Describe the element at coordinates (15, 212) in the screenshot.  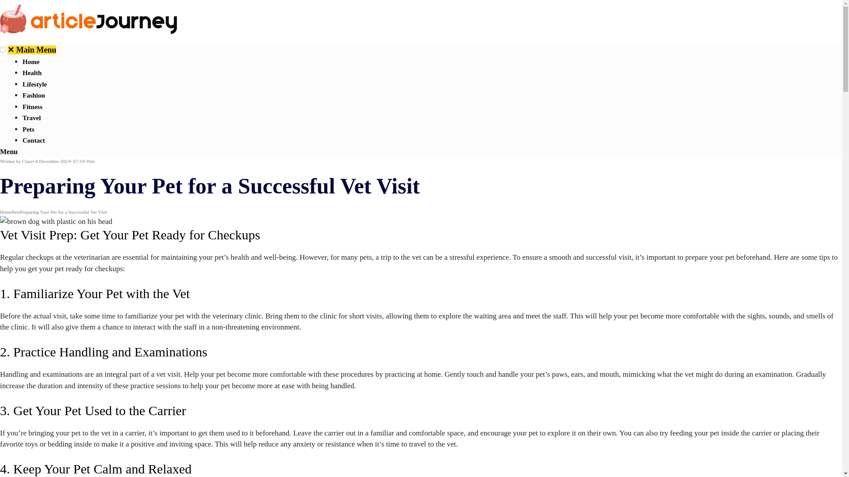
I see `Pets` at that location.